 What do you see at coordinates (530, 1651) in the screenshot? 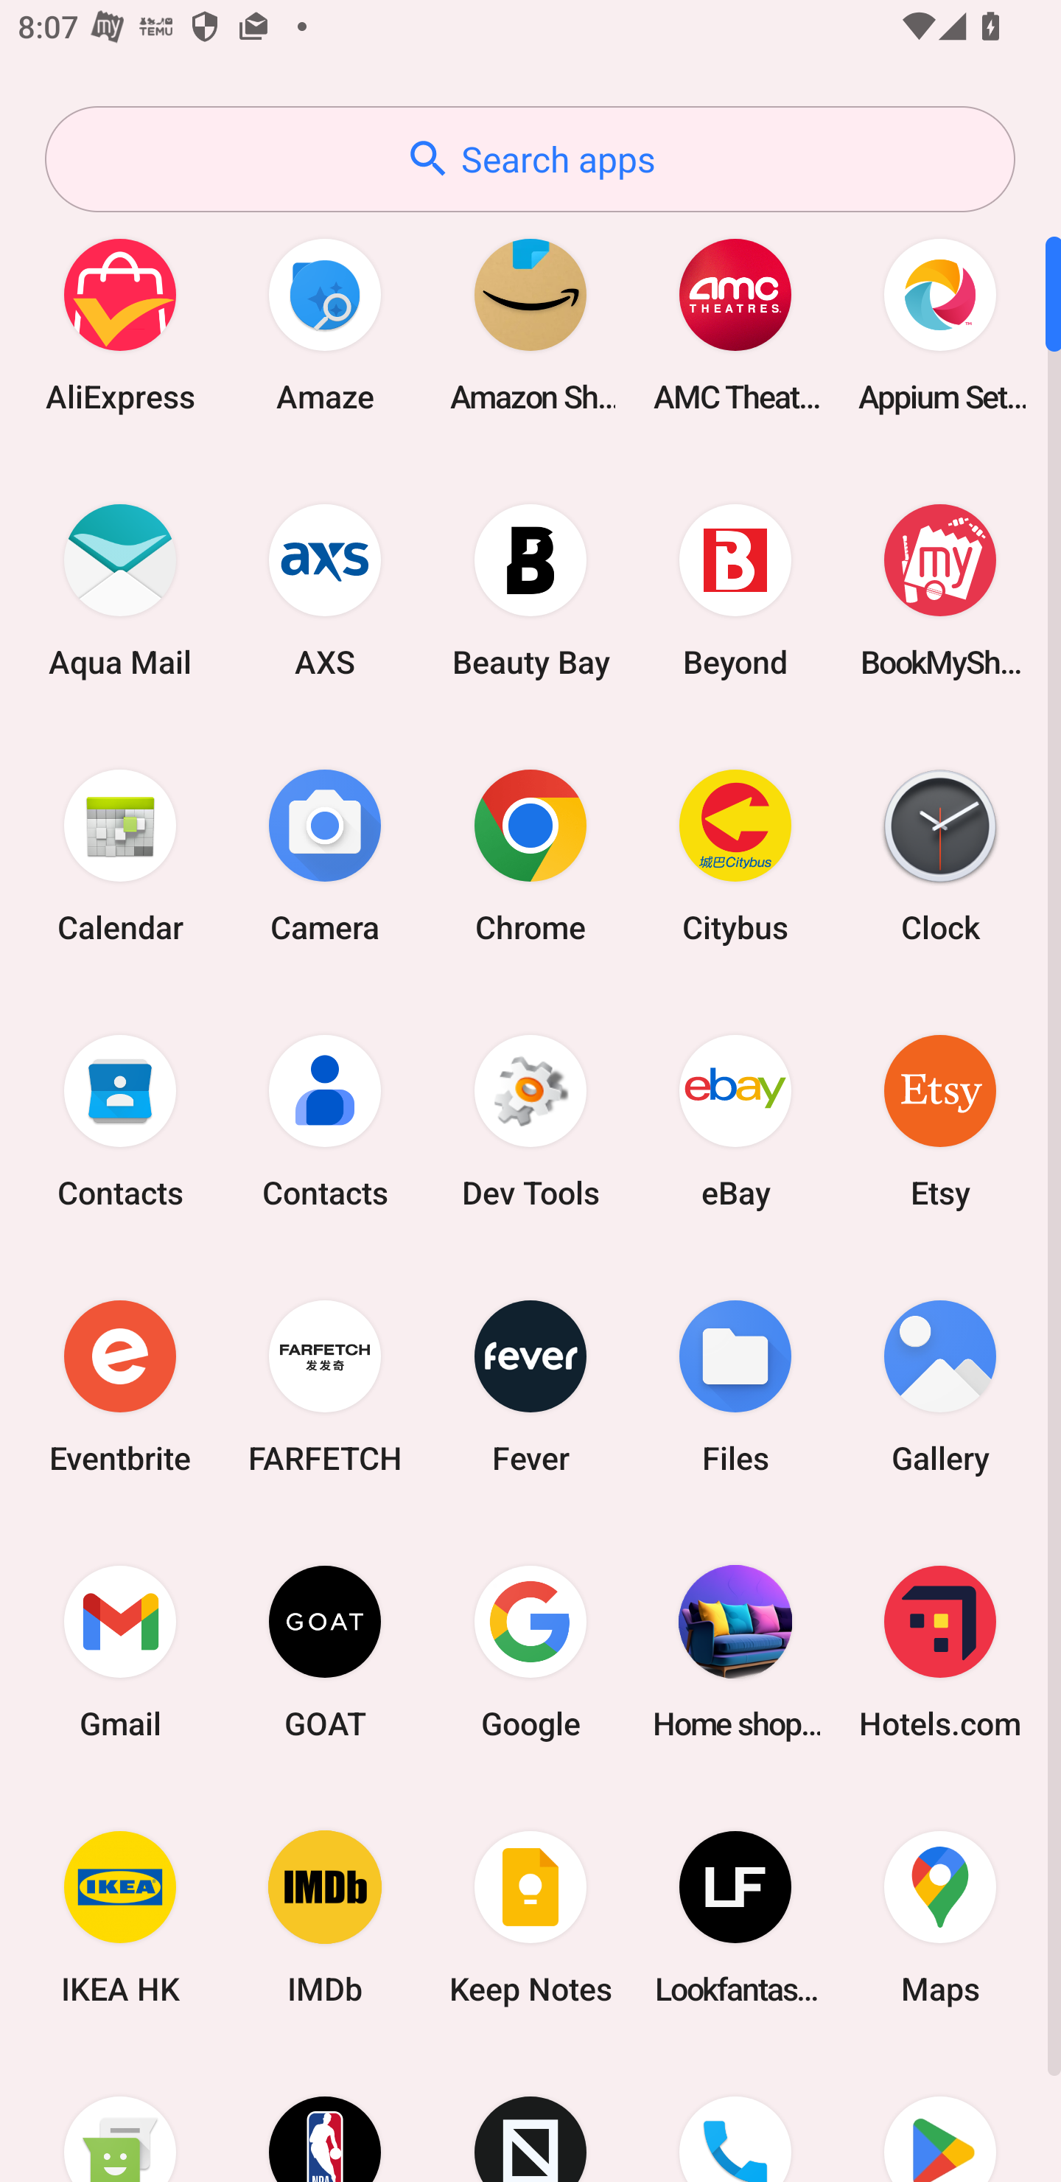
I see `Google` at bounding box center [530, 1651].